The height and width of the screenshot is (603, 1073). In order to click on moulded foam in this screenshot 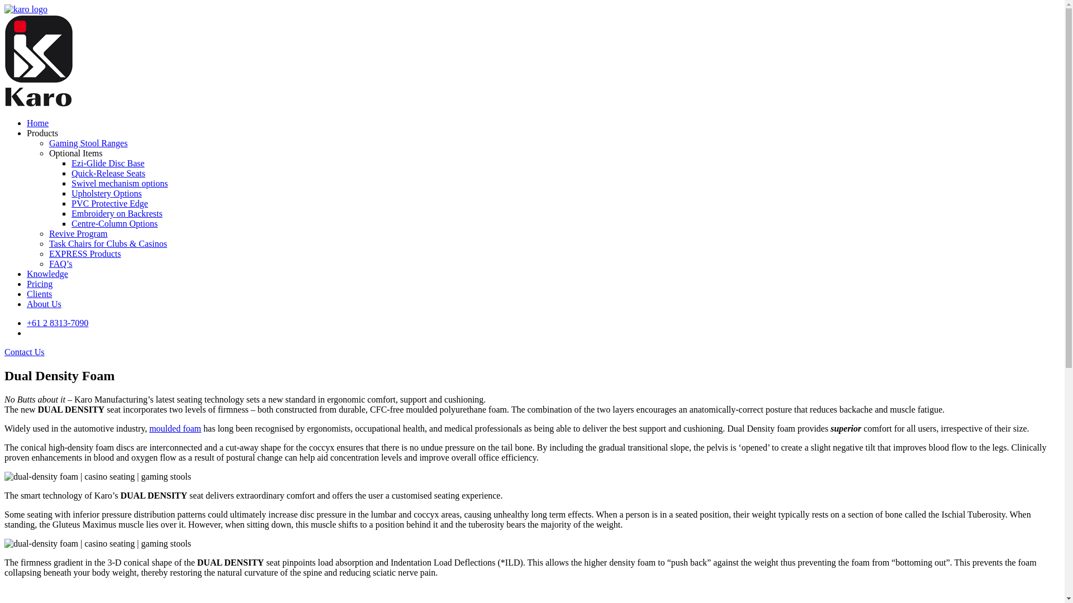, I will do `click(175, 428)`.